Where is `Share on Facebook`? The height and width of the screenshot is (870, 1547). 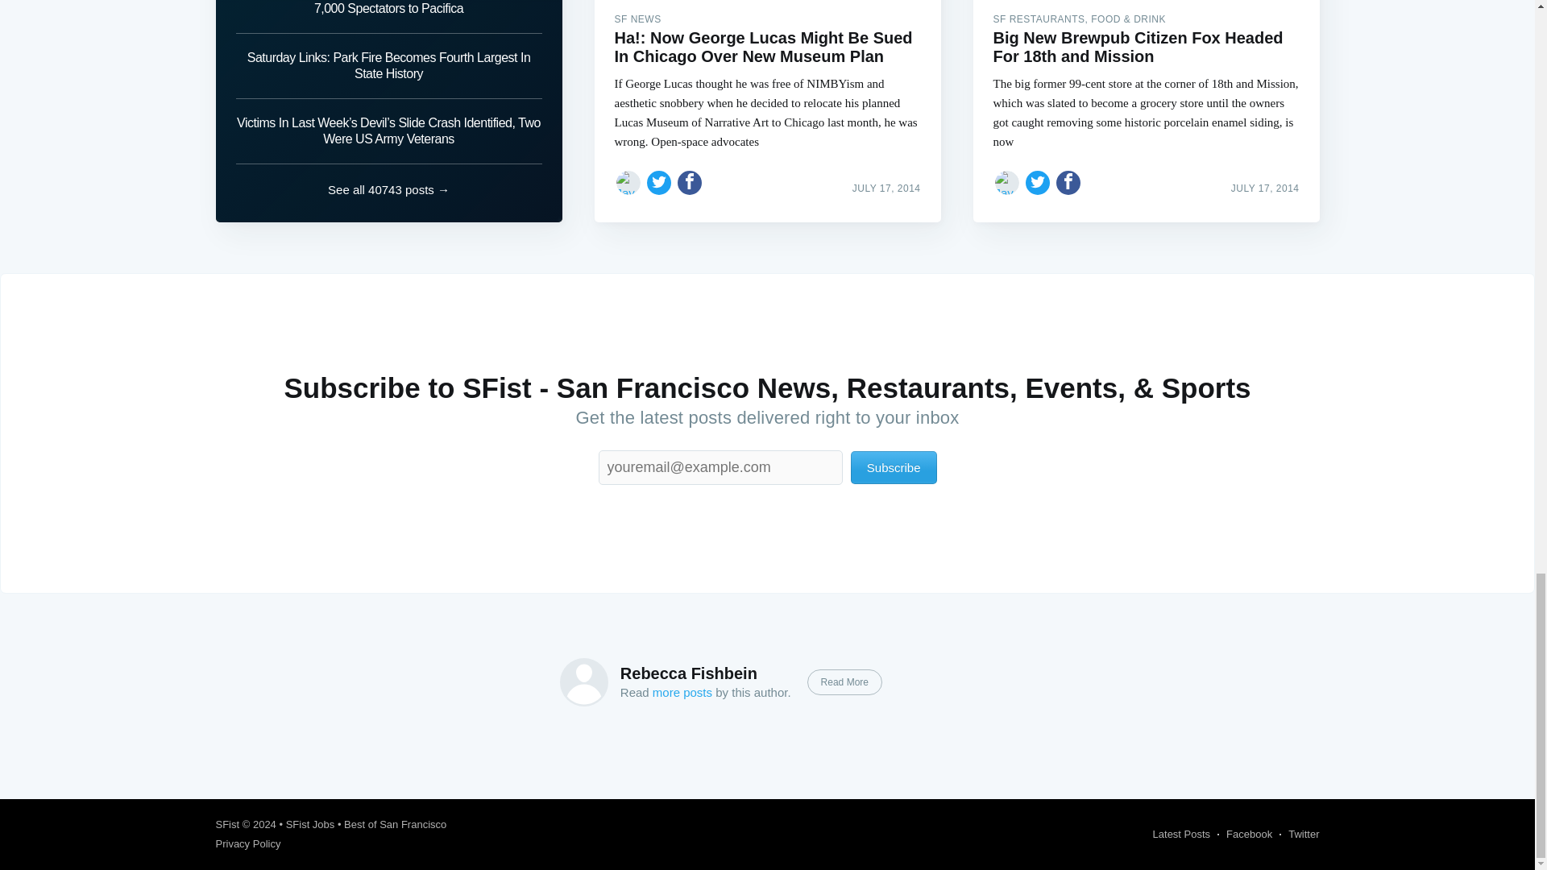 Share on Facebook is located at coordinates (690, 182).